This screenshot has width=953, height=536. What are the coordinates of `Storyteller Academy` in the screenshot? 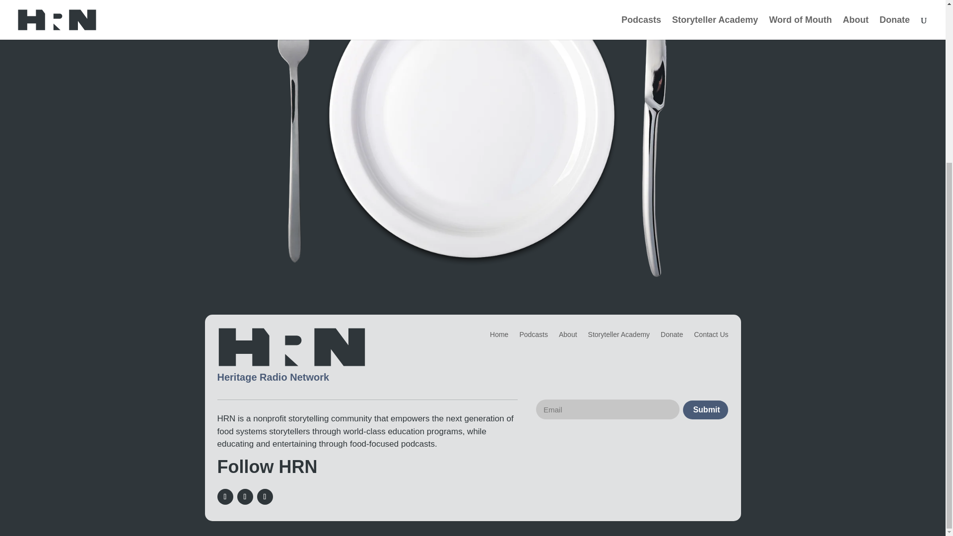 It's located at (618, 336).